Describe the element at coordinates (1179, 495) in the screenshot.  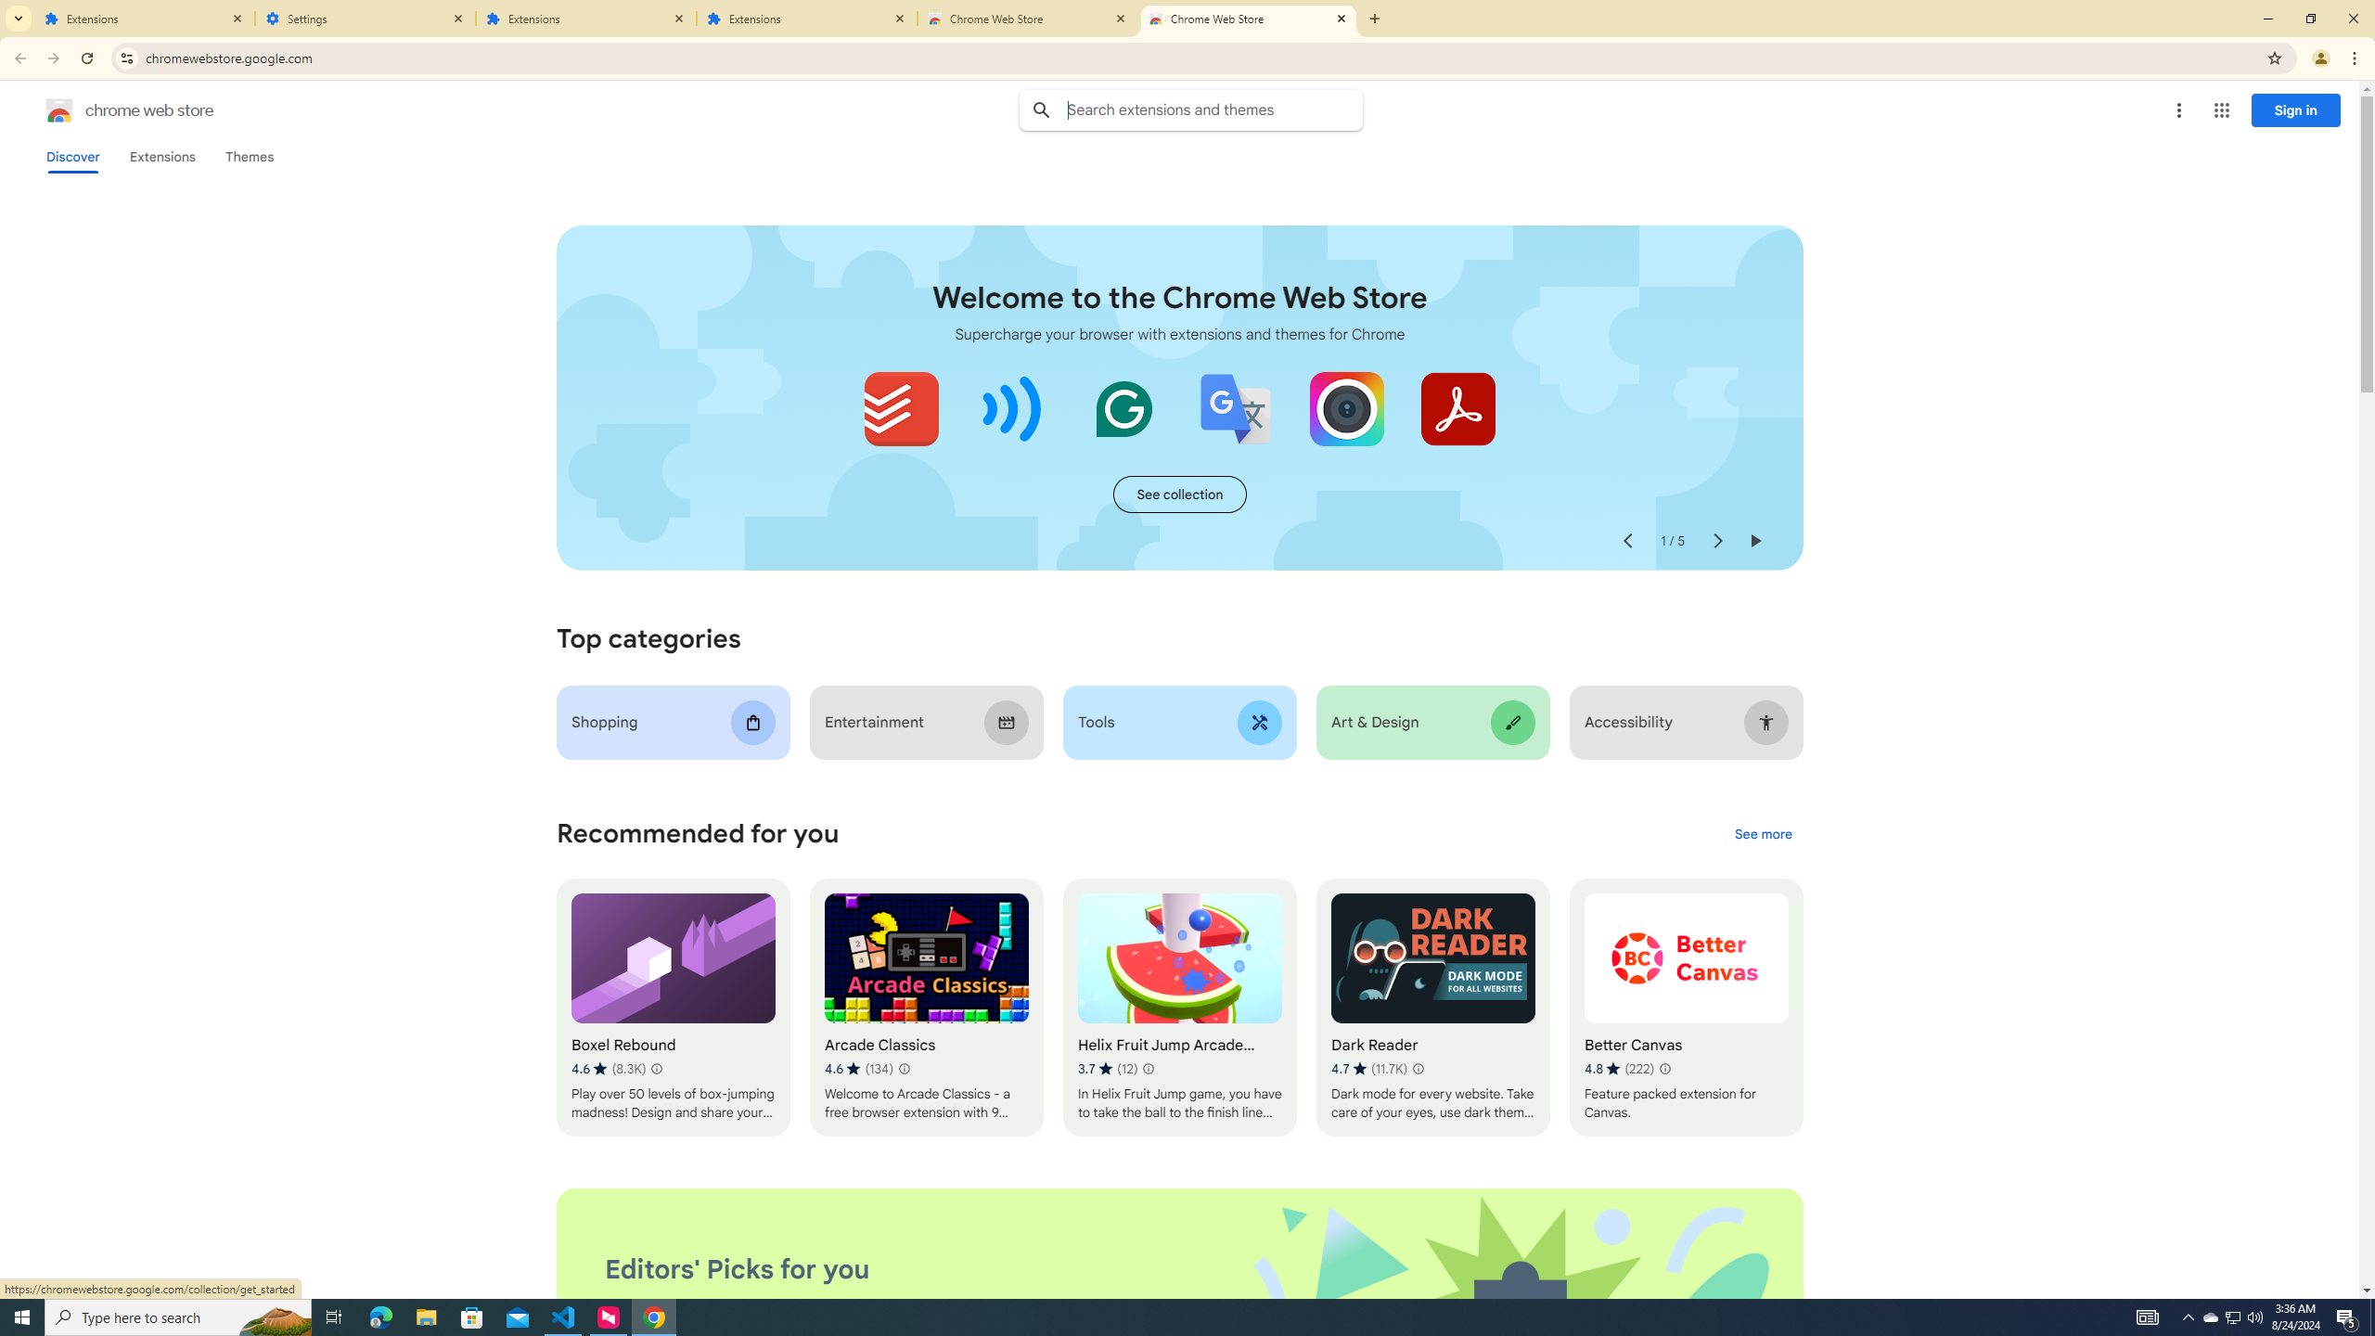
I see `See more of the "Extensions starter kit" collection` at that location.